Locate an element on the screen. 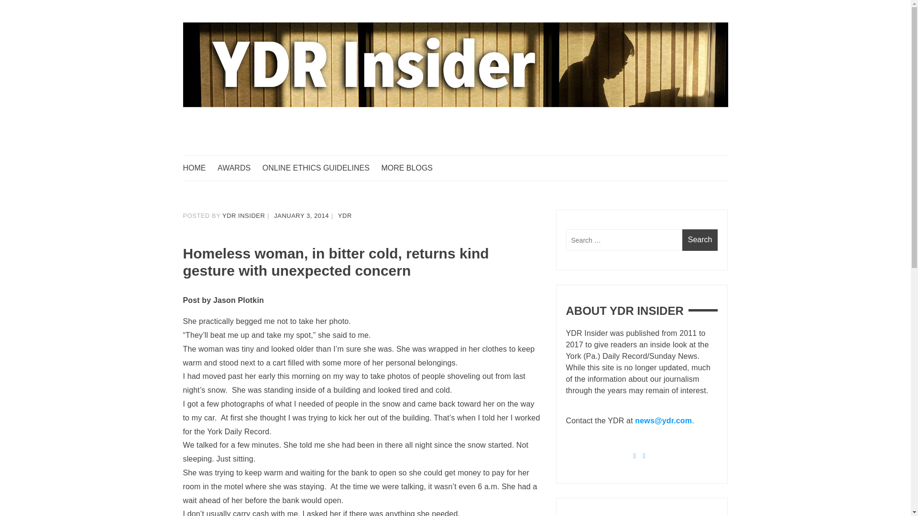 The height and width of the screenshot is (516, 918). Search is located at coordinates (700, 240).